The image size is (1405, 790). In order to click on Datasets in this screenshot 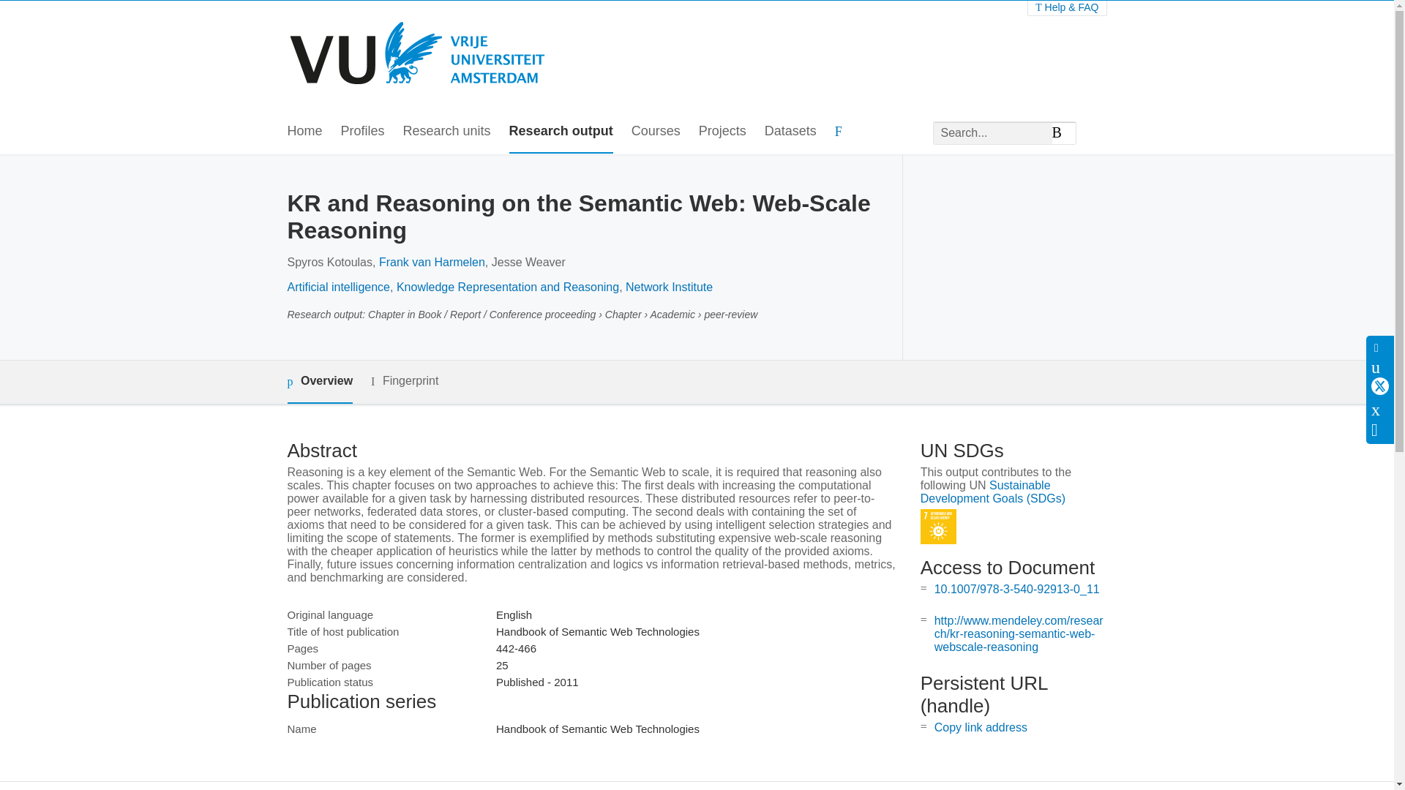, I will do `click(790, 132)`.